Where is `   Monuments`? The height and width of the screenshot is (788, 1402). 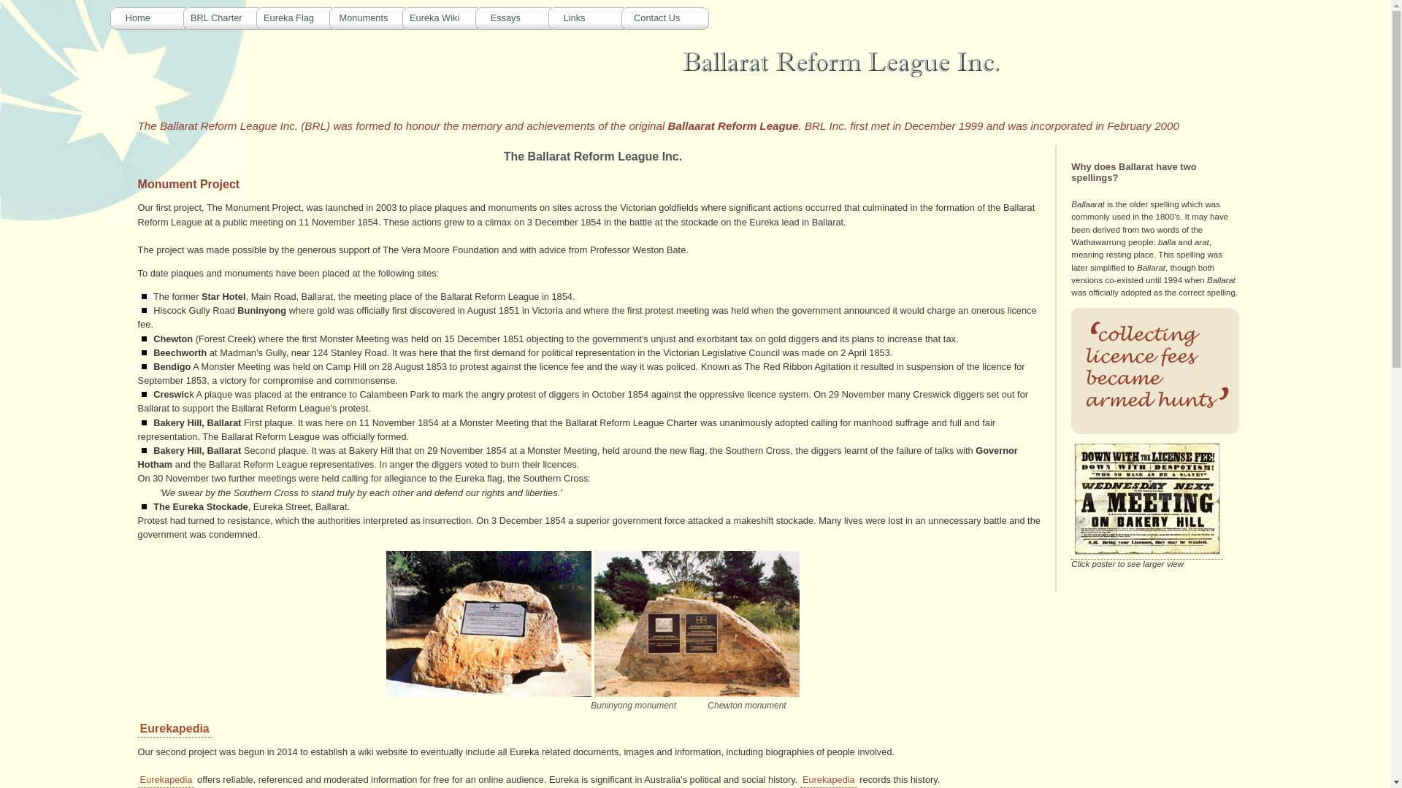
   Monuments is located at coordinates (374, 18).